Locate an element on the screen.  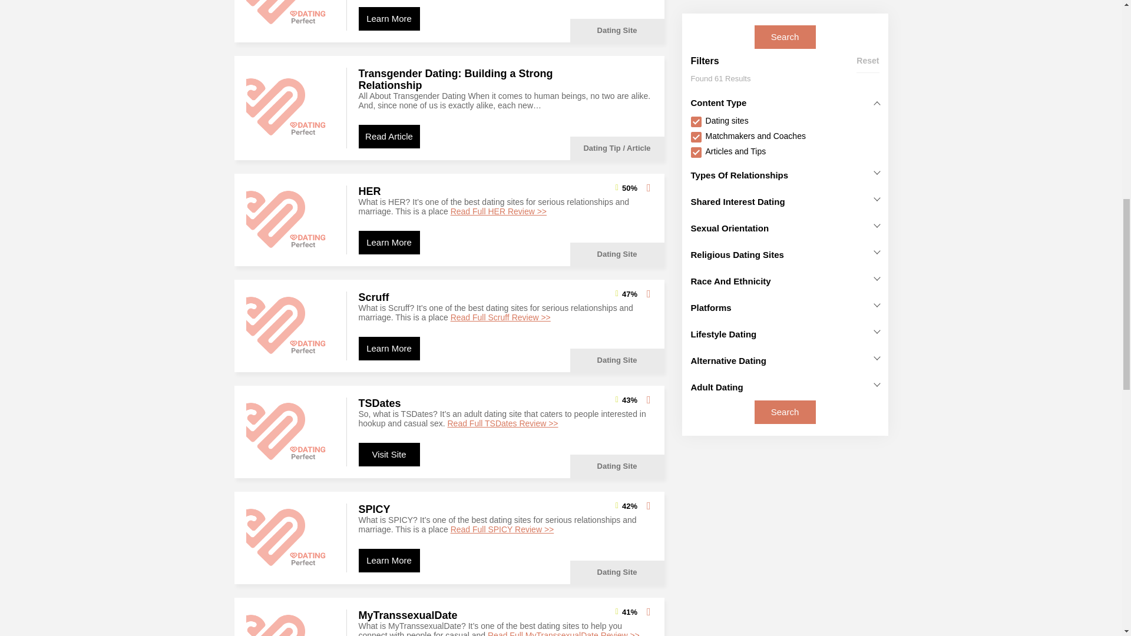
Transgender Dating: Building a Strong Relationship is located at coordinates (290, 107).